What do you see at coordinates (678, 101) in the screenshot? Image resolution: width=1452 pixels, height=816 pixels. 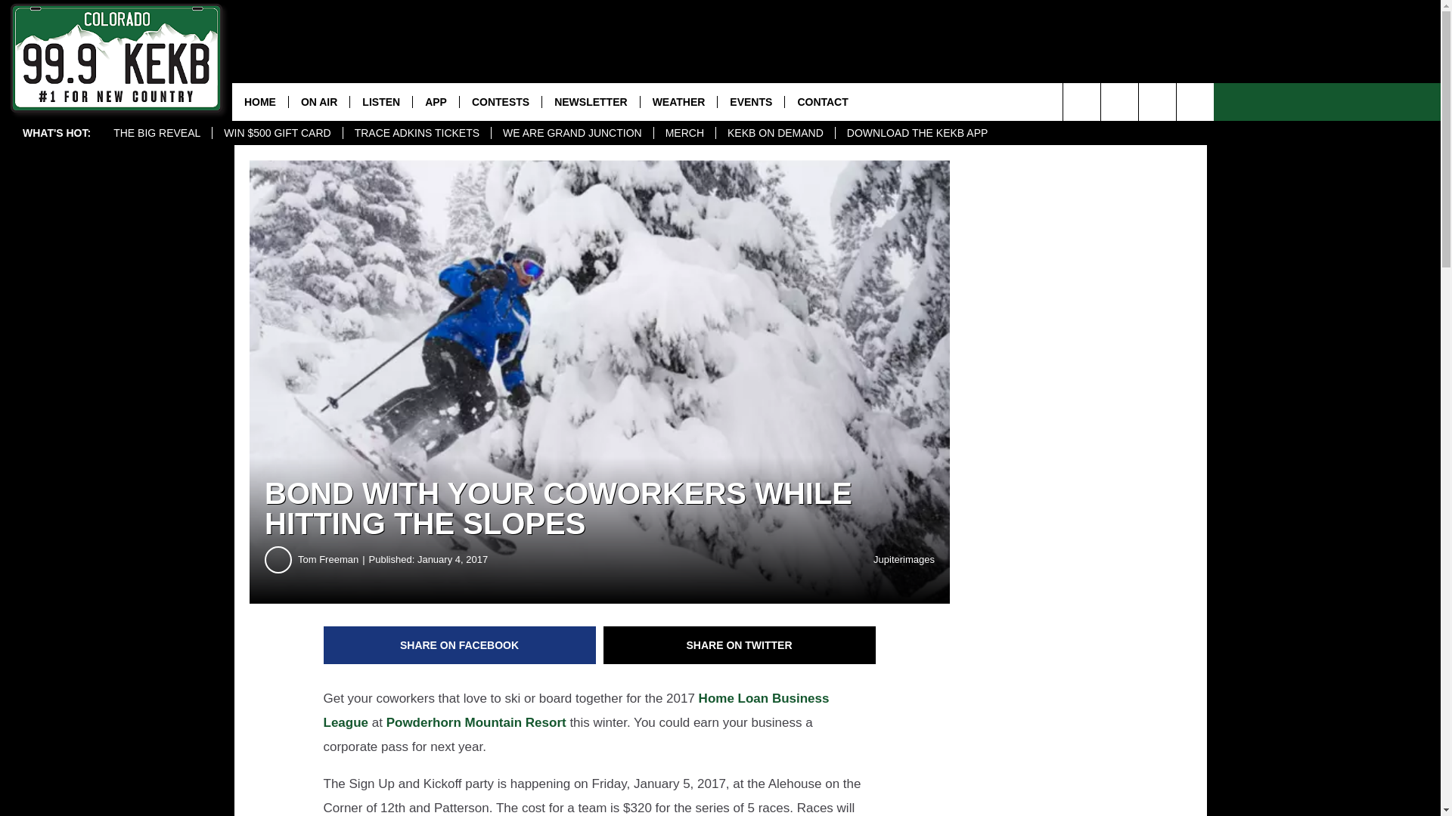 I see `WEATHER` at bounding box center [678, 101].